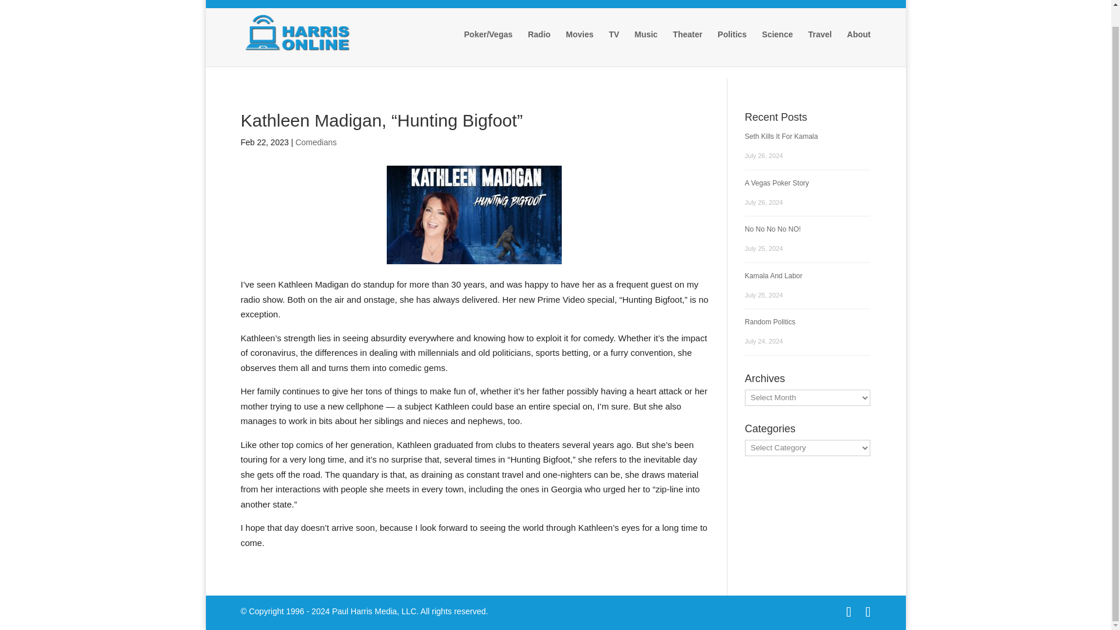 The height and width of the screenshot is (630, 1120). Describe the element at coordinates (579, 45) in the screenshot. I see `Movies` at that location.